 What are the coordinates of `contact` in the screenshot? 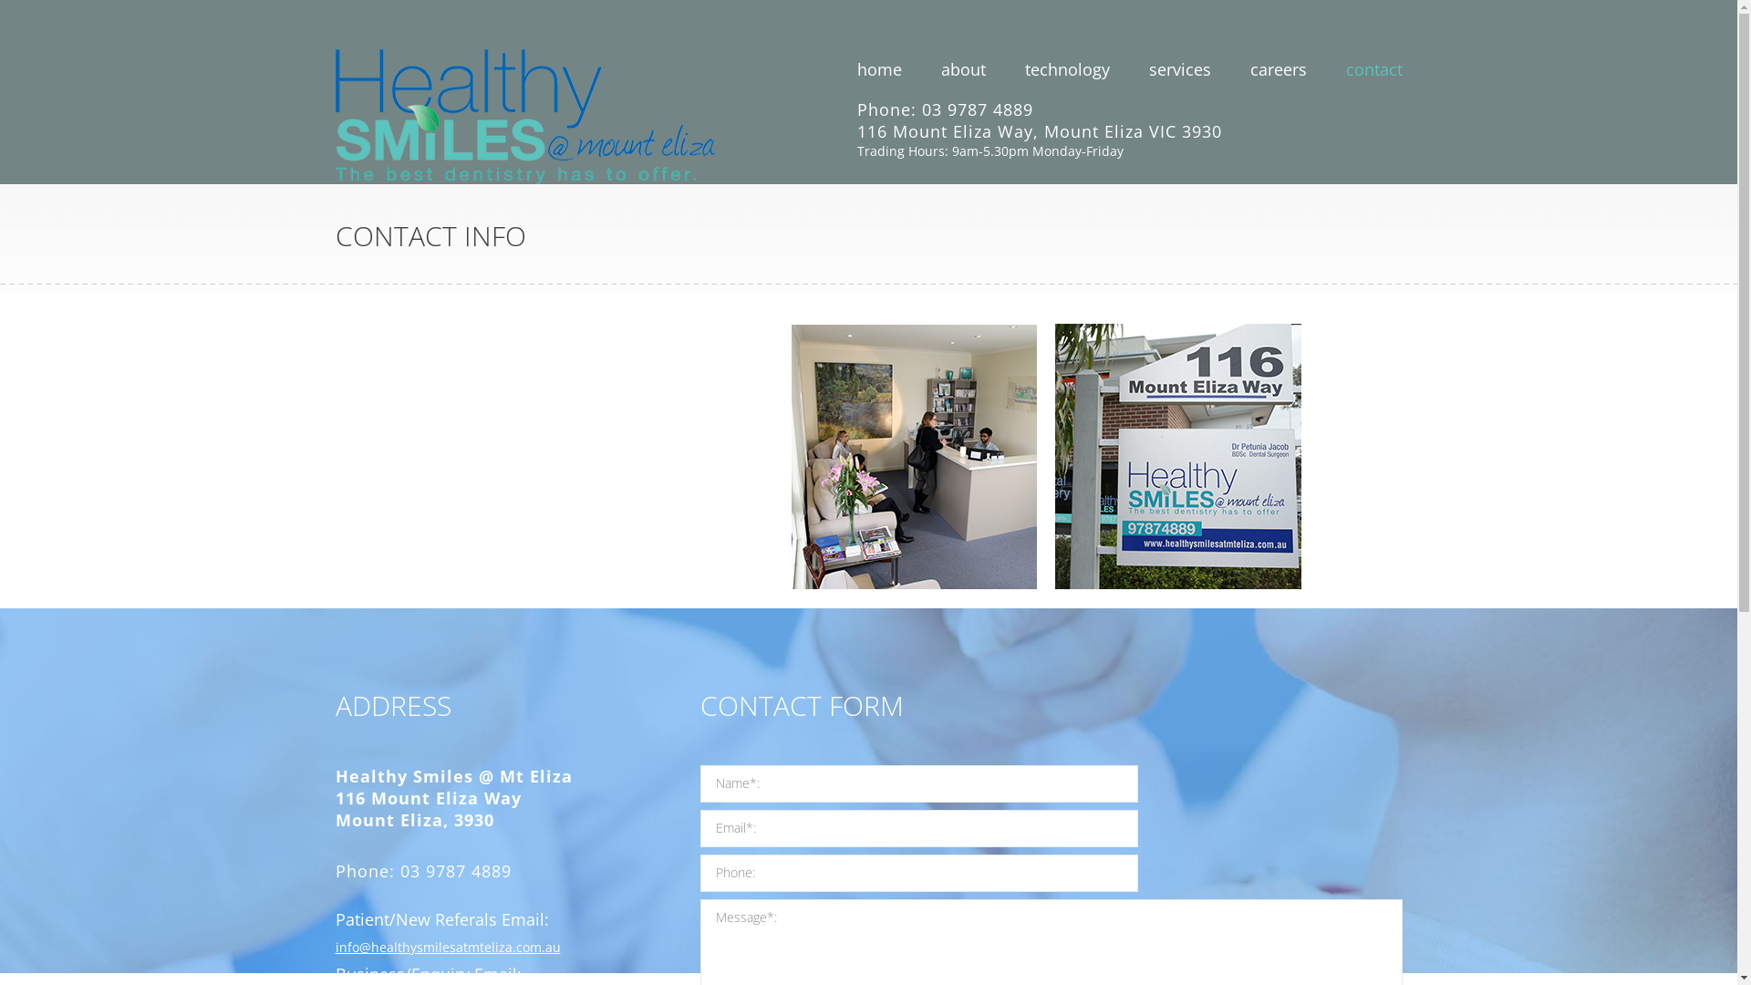 It's located at (1374, 69).